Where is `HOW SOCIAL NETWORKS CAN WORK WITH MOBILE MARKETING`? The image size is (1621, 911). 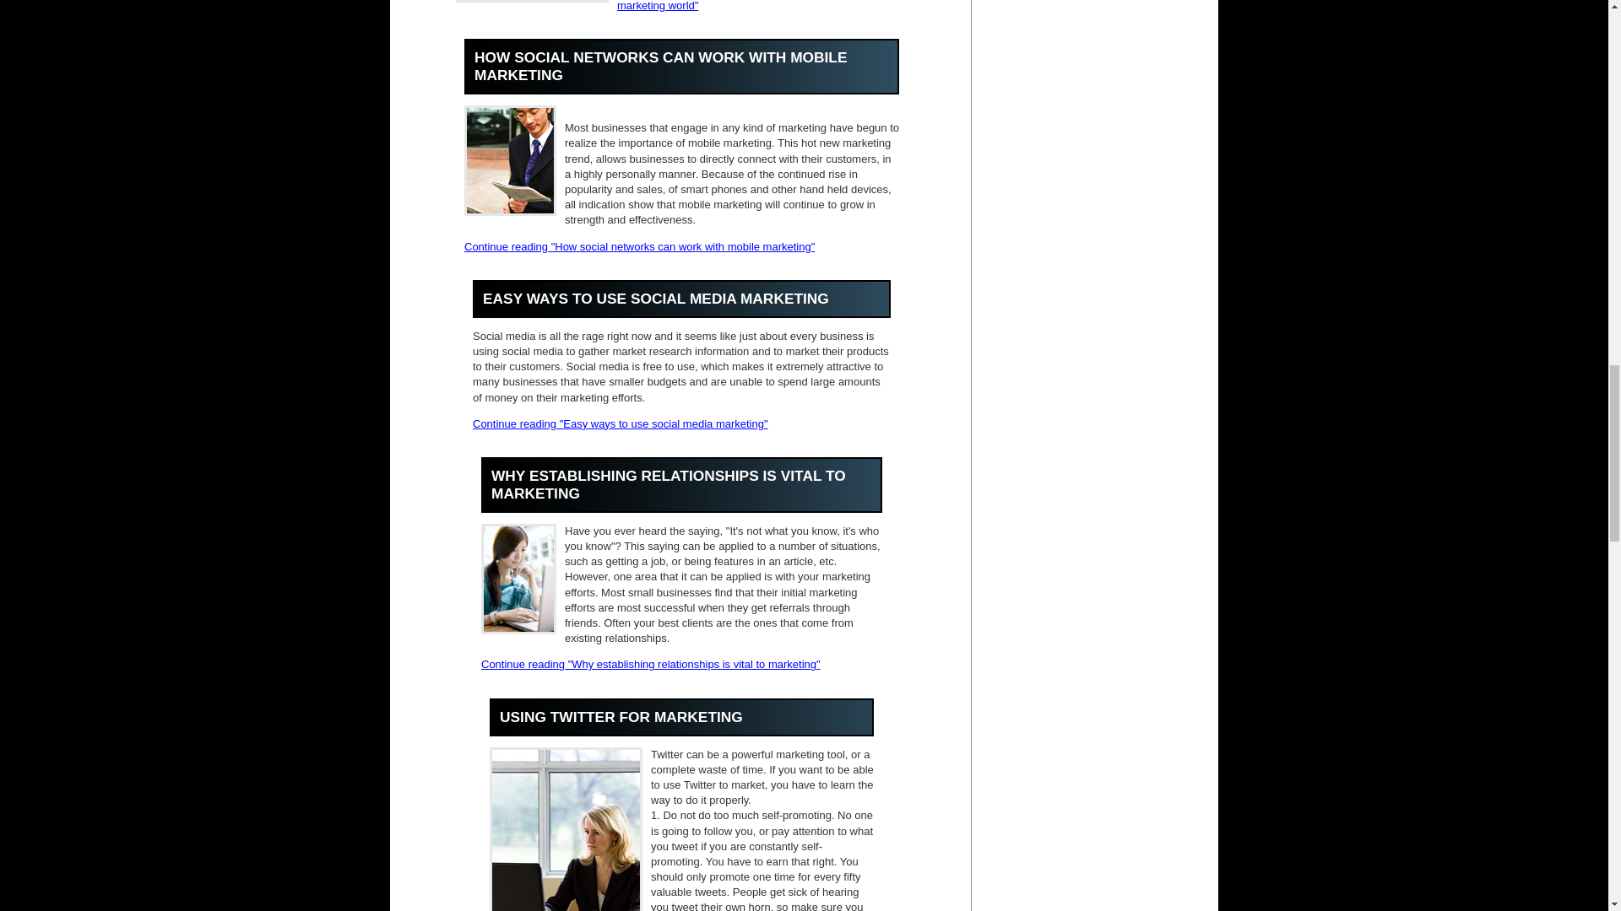 HOW SOCIAL NETWORKS CAN WORK WITH MOBILE MARKETING is located at coordinates (661, 66).